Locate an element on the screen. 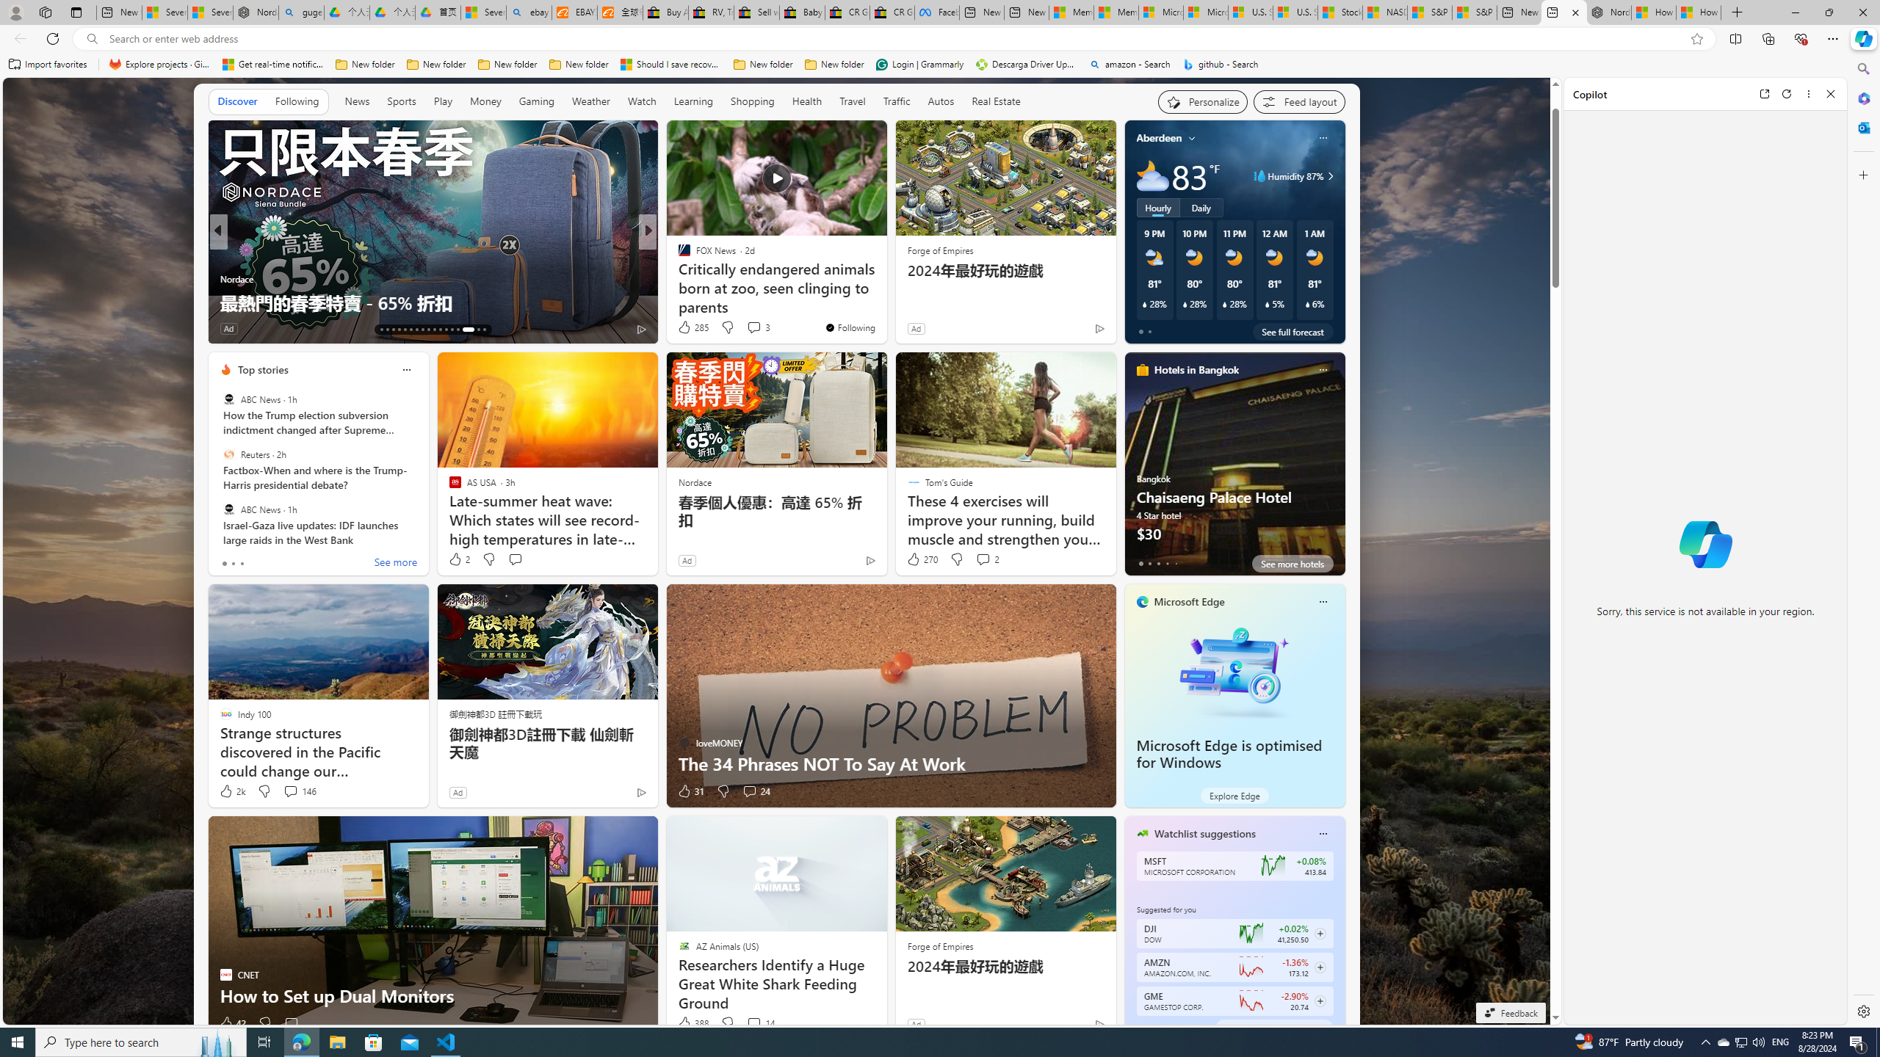 The image size is (1880, 1057). Should I save recovered Word documents? - Microsoft Support is located at coordinates (671, 65).